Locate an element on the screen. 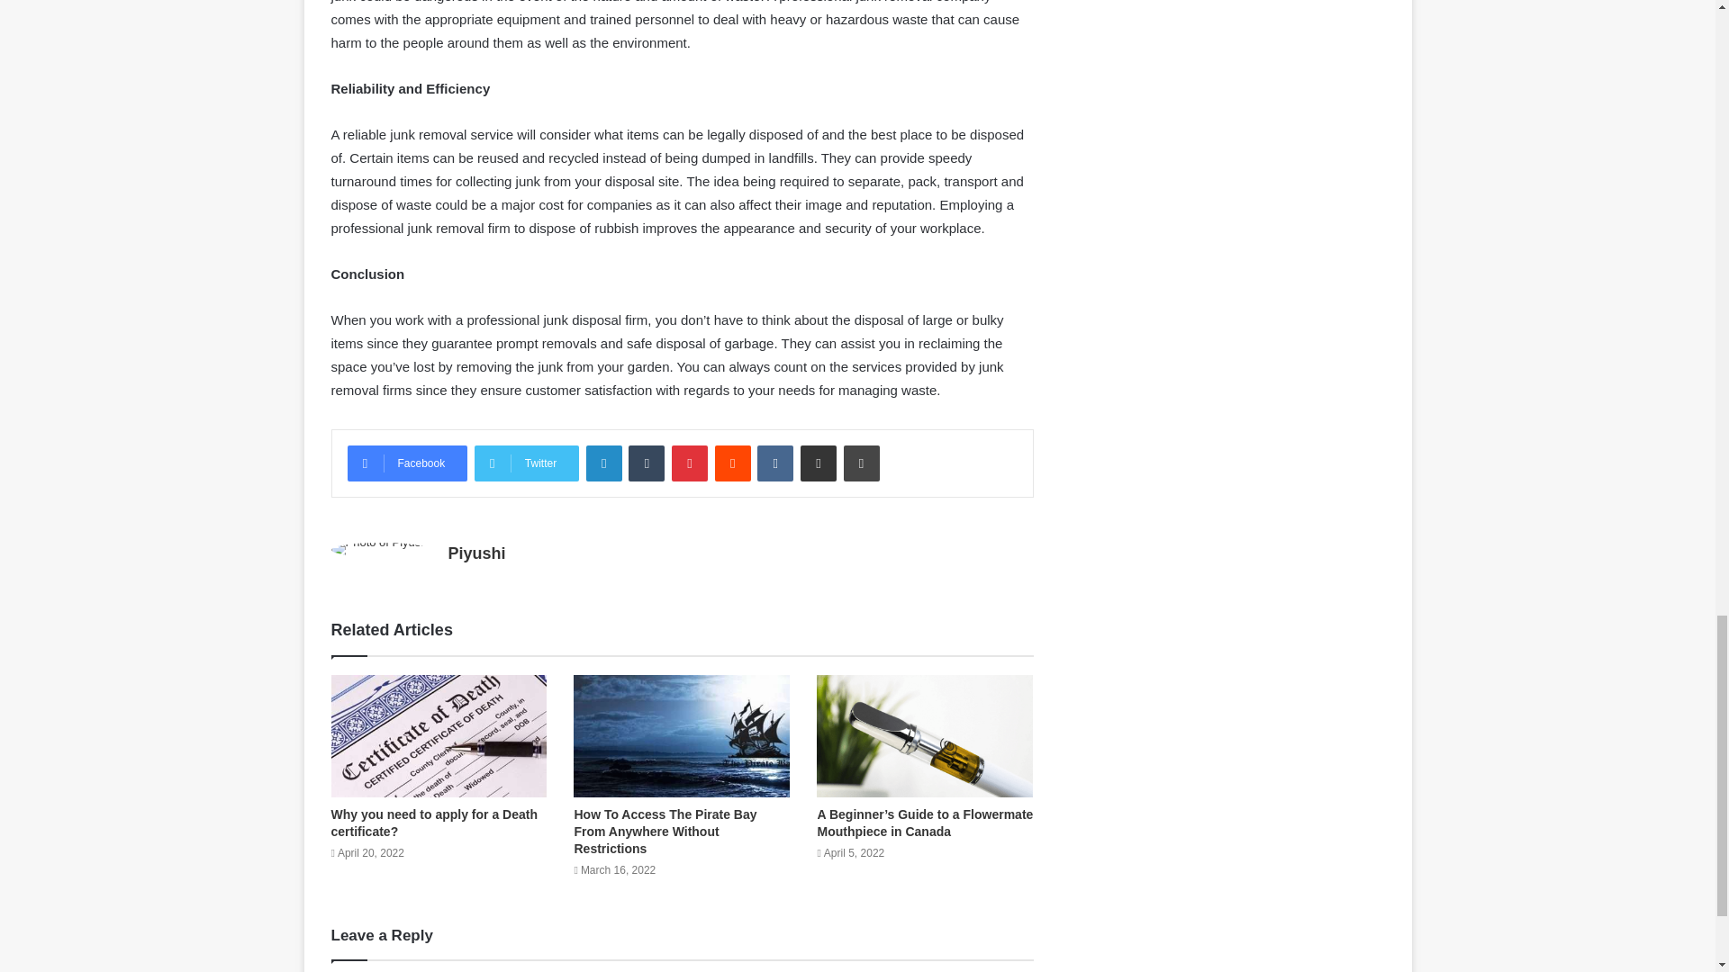 This screenshot has width=1729, height=972. Reddit is located at coordinates (733, 463).